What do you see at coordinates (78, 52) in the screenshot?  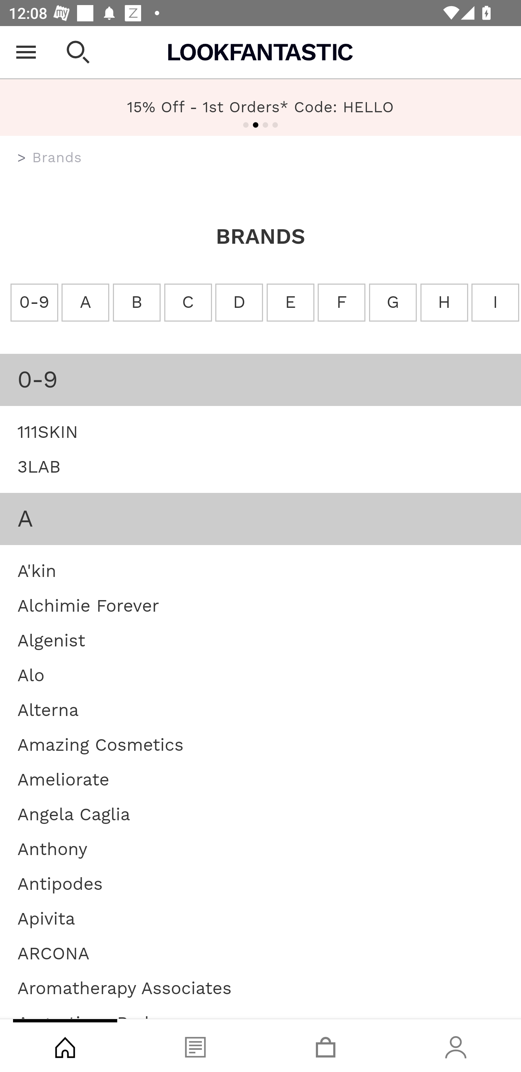 I see `Open search` at bounding box center [78, 52].